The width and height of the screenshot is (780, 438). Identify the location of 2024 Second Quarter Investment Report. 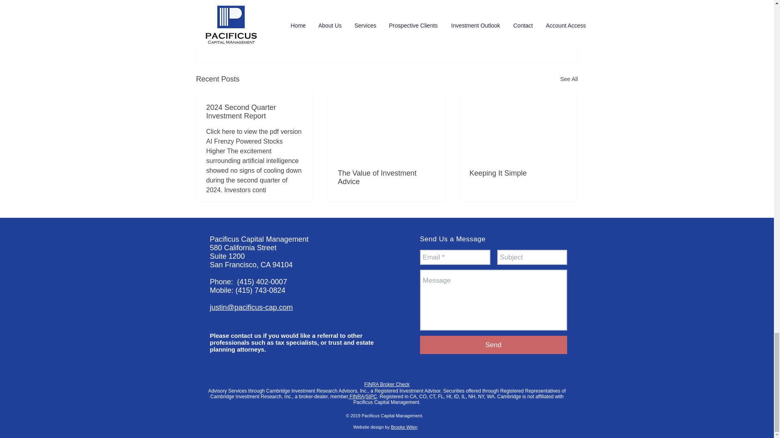
(255, 112).